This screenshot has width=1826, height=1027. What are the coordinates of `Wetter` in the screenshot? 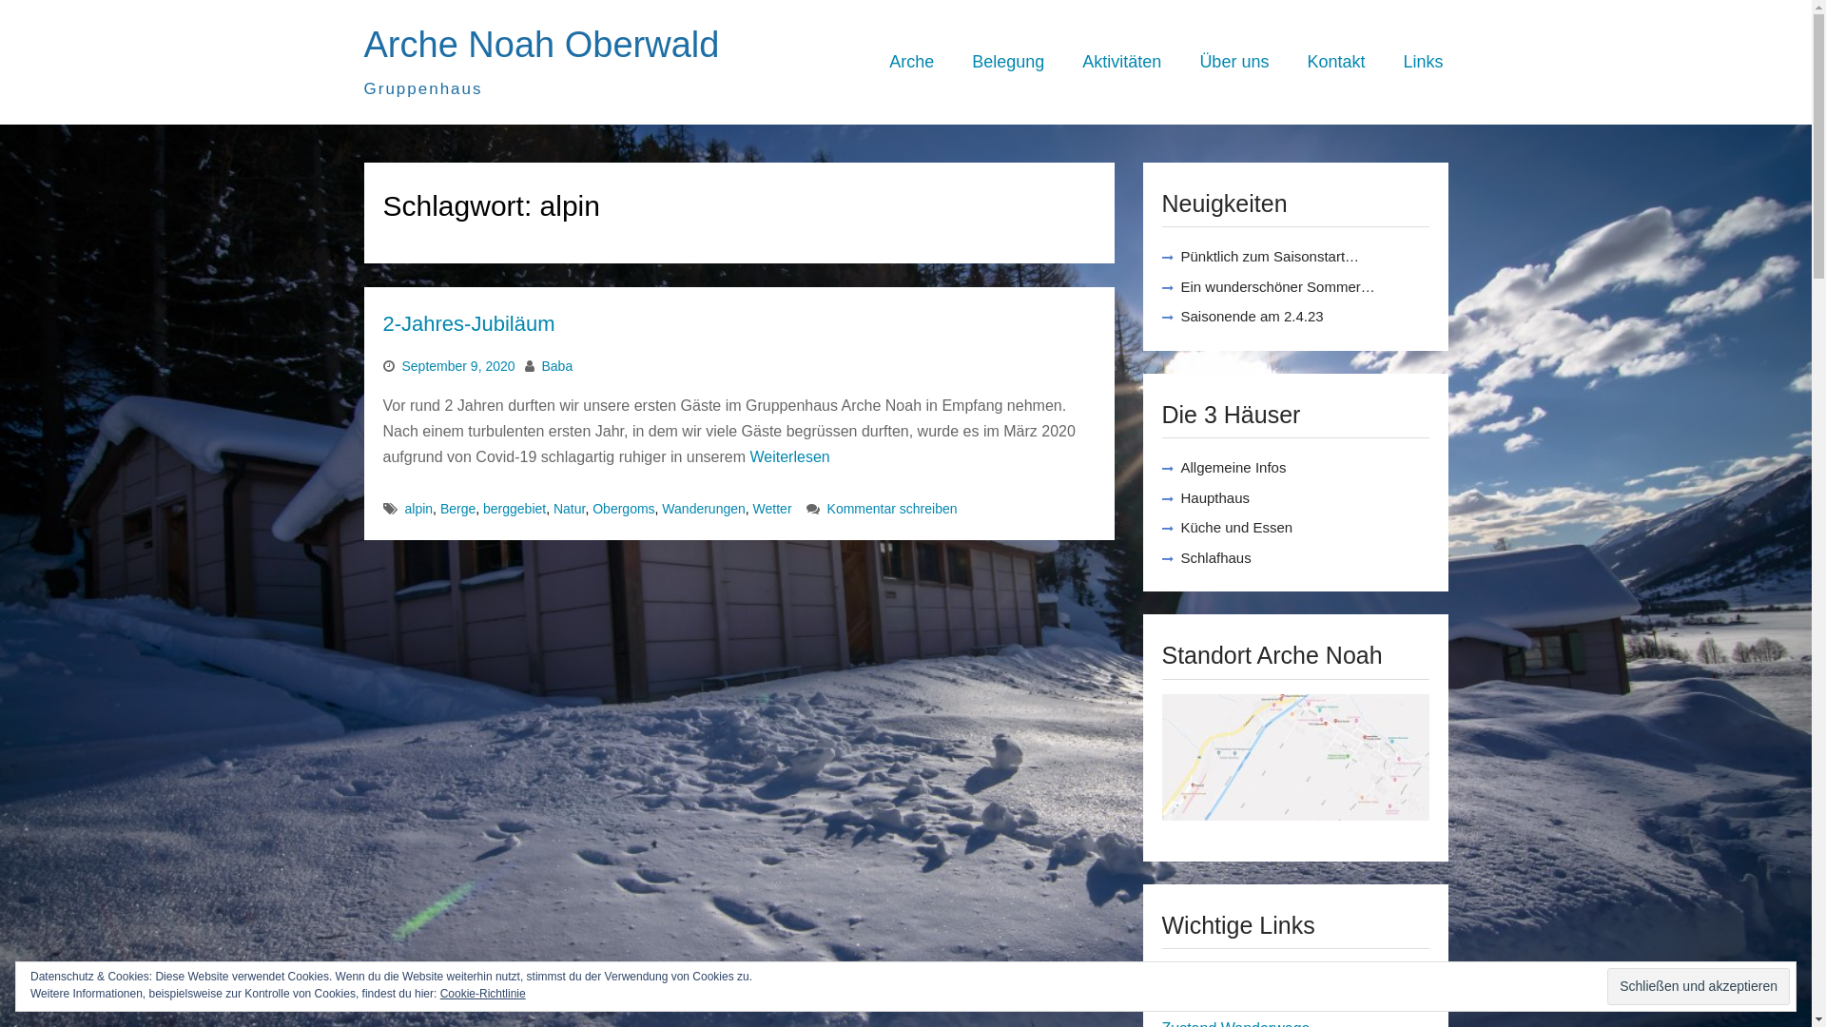 It's located at (772, 509).